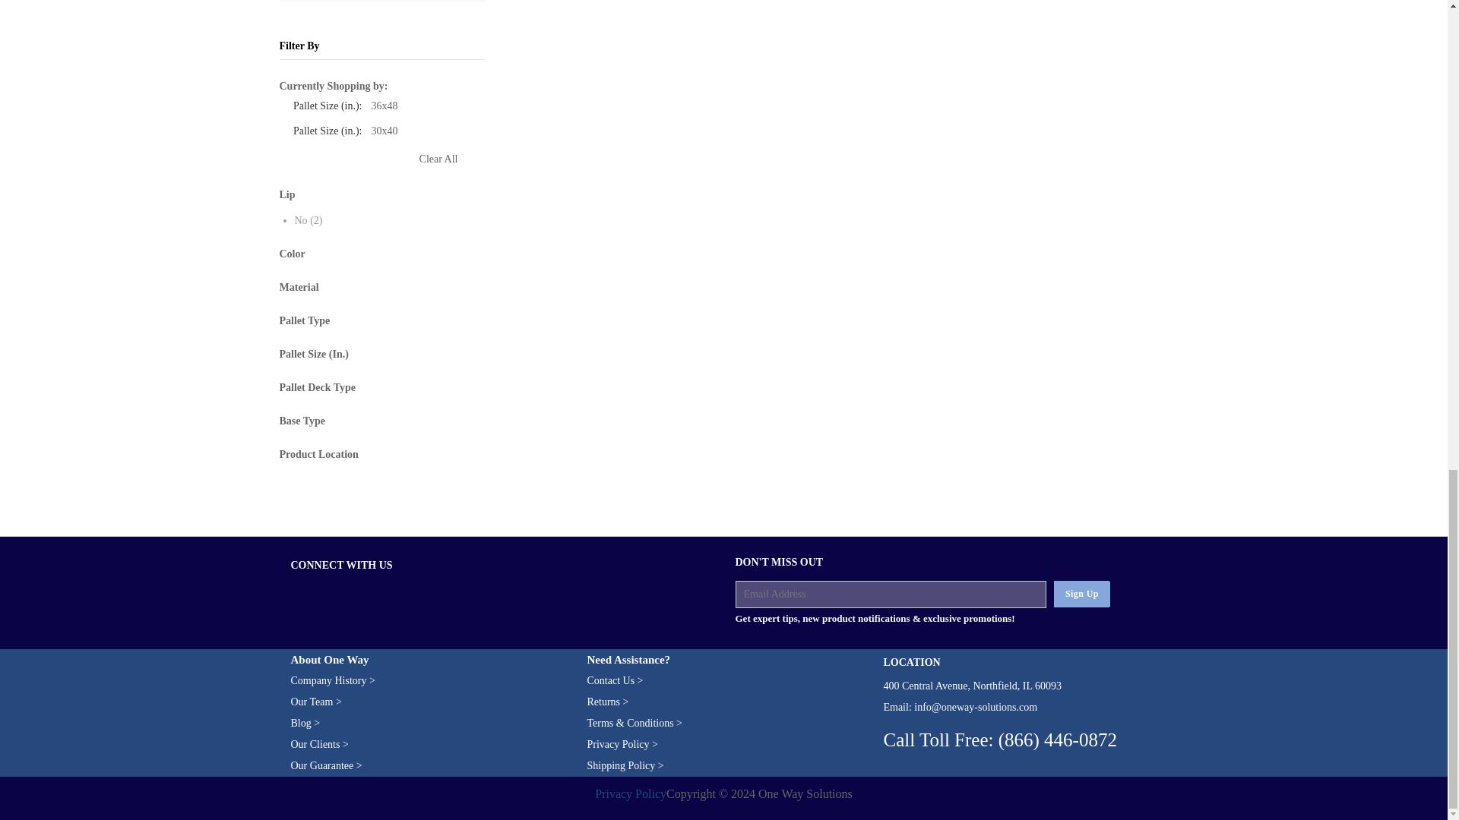 This screenshot has height=820, width=1459. What do you see at coordinates (453, 134) in the screenshot?
I see `Remove This Item` at bounding box center [453, 134].